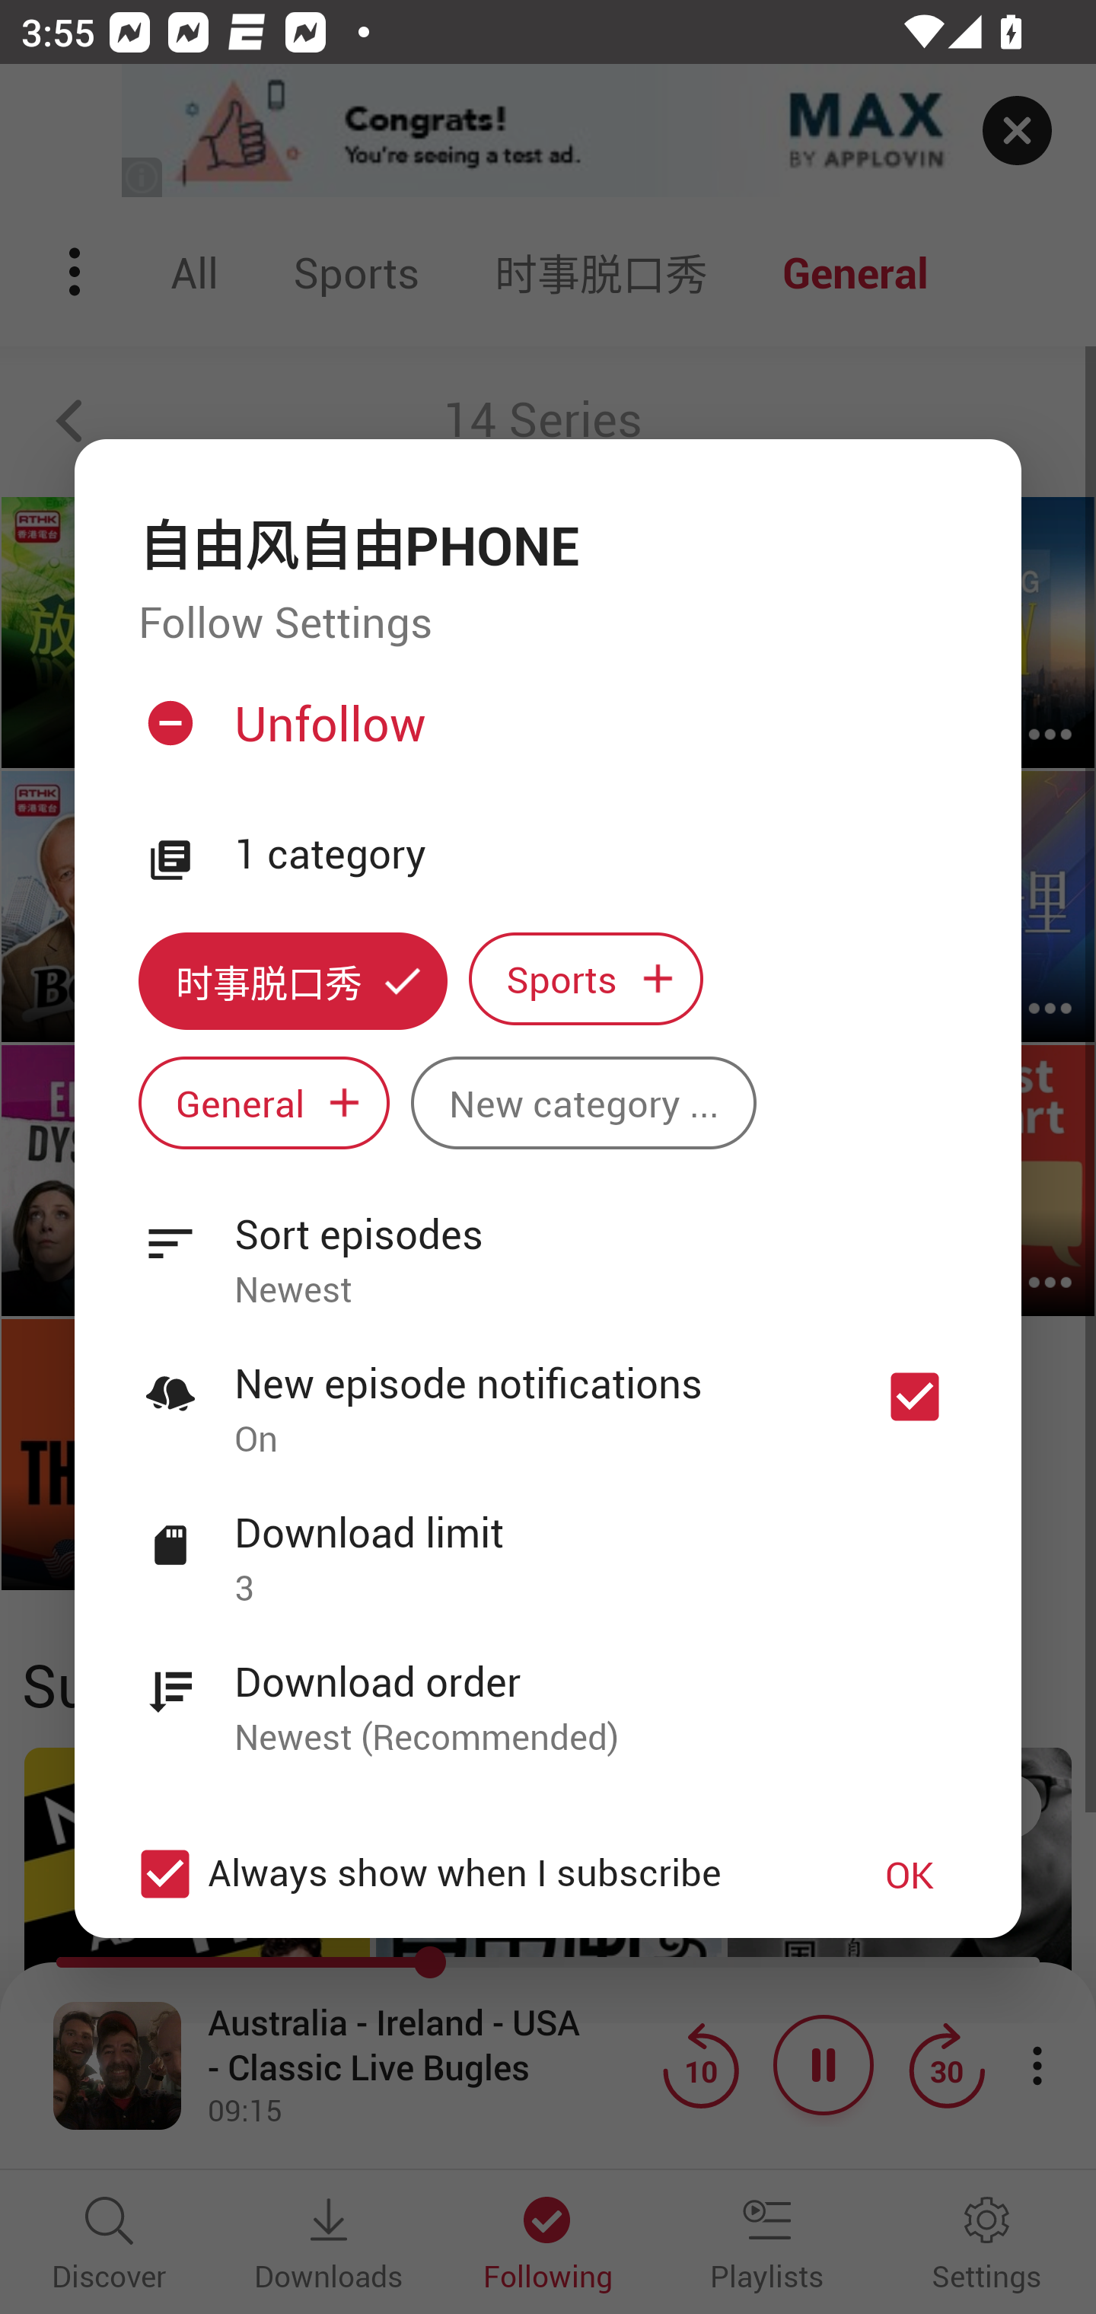  Describe the element at coordinates (586, 979) in the screenshot. I see `Sports` at that location.